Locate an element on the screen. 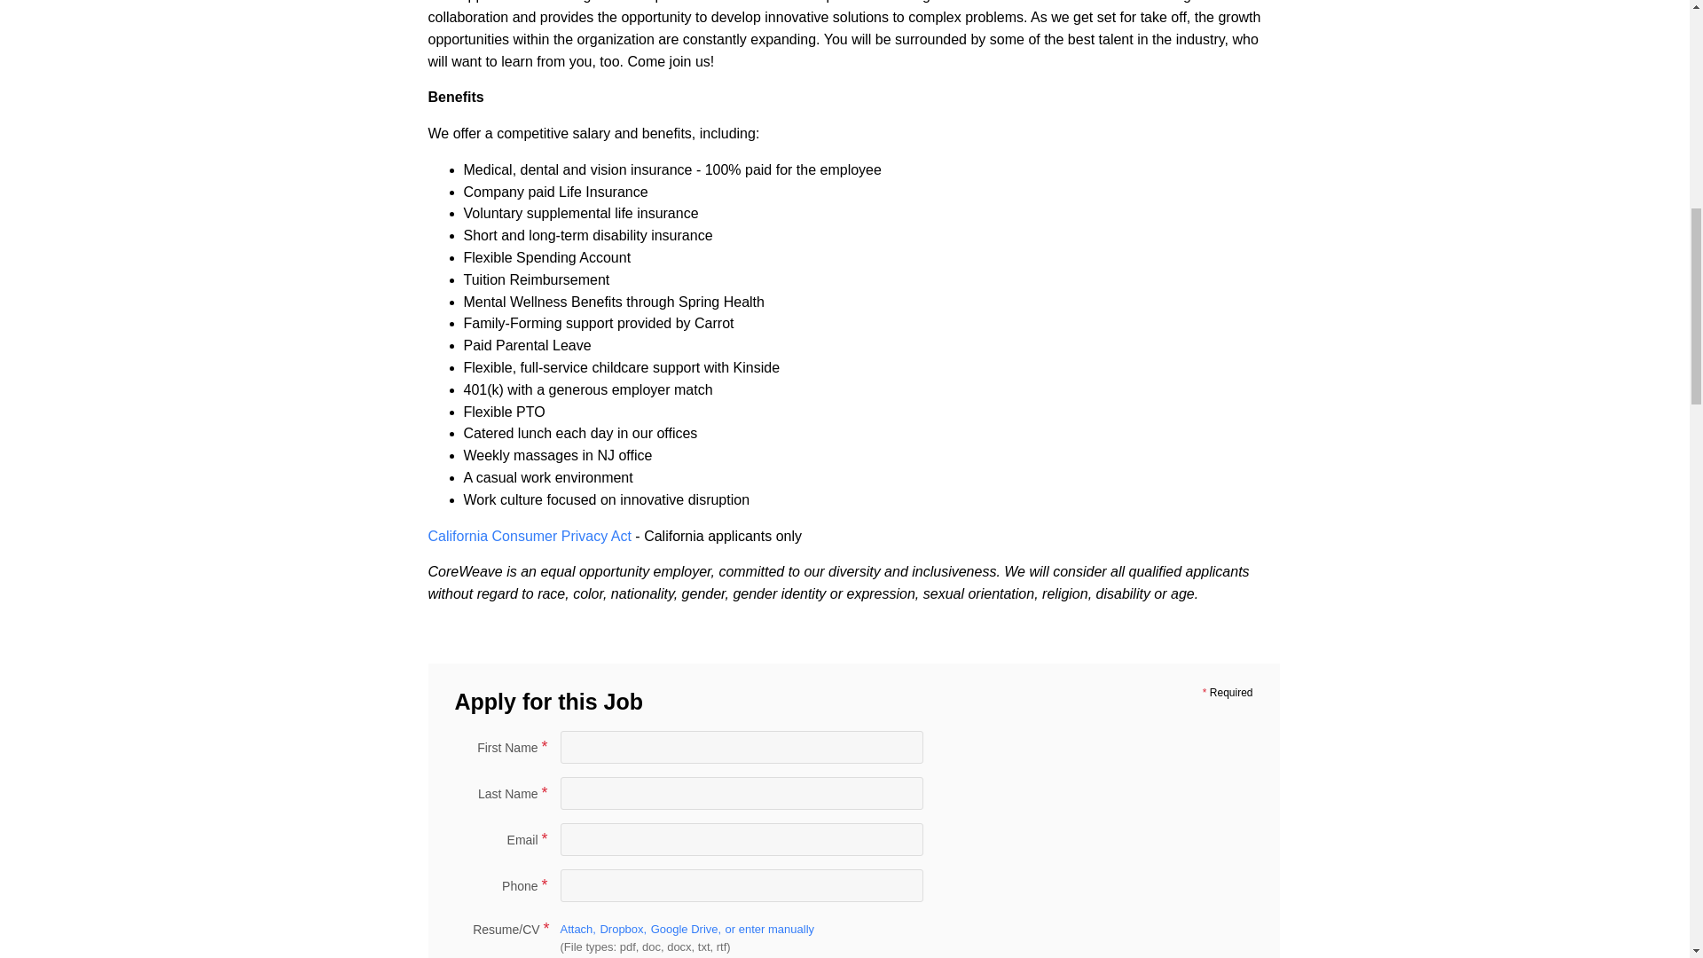 The image size is (1703, 958). Google Drive is located at coordinates (687, 930).